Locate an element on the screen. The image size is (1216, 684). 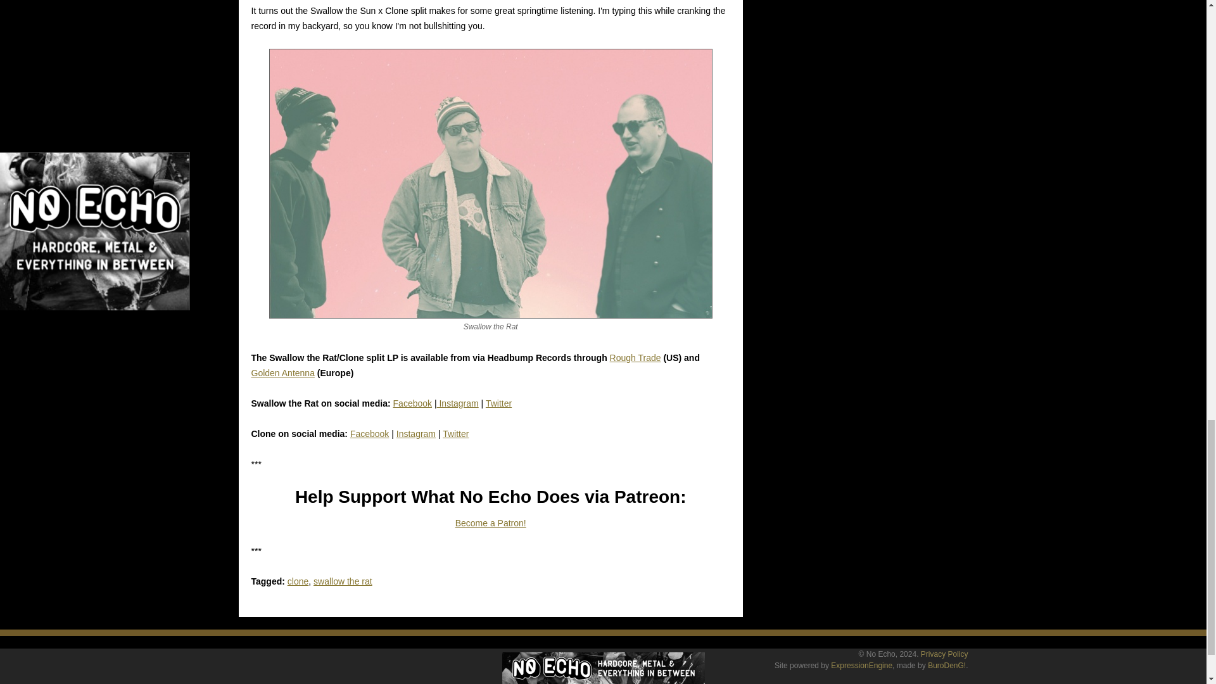
Twitter is located at coordinates (455, 434).